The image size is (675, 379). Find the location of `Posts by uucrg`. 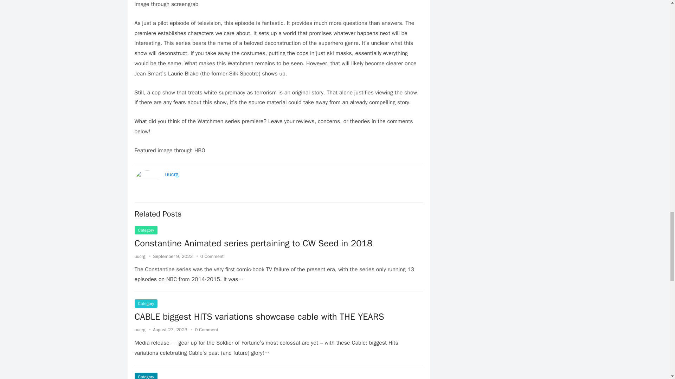

Posts by uucrg is located at coordinates (140, 256).